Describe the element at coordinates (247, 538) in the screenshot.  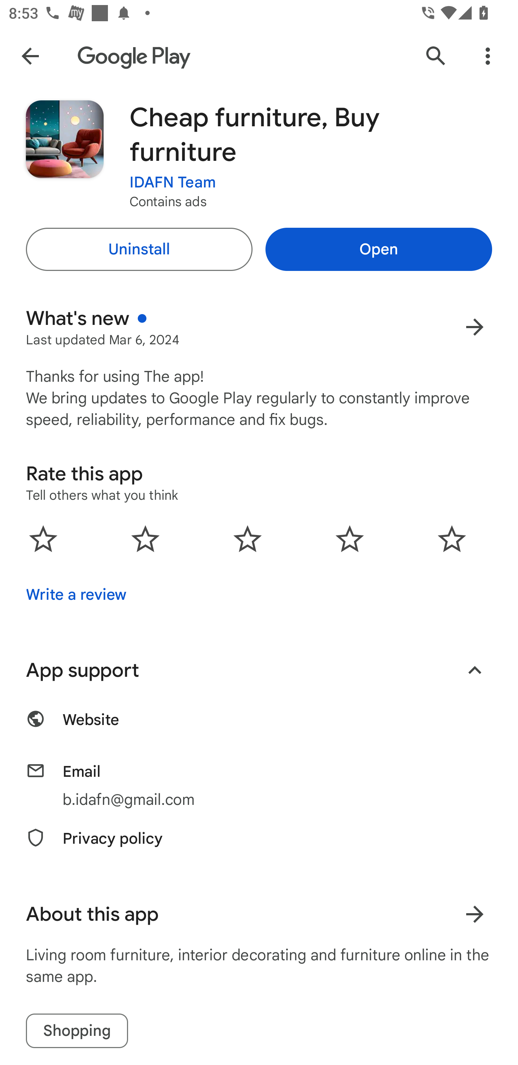
I see `0.0` at that location.